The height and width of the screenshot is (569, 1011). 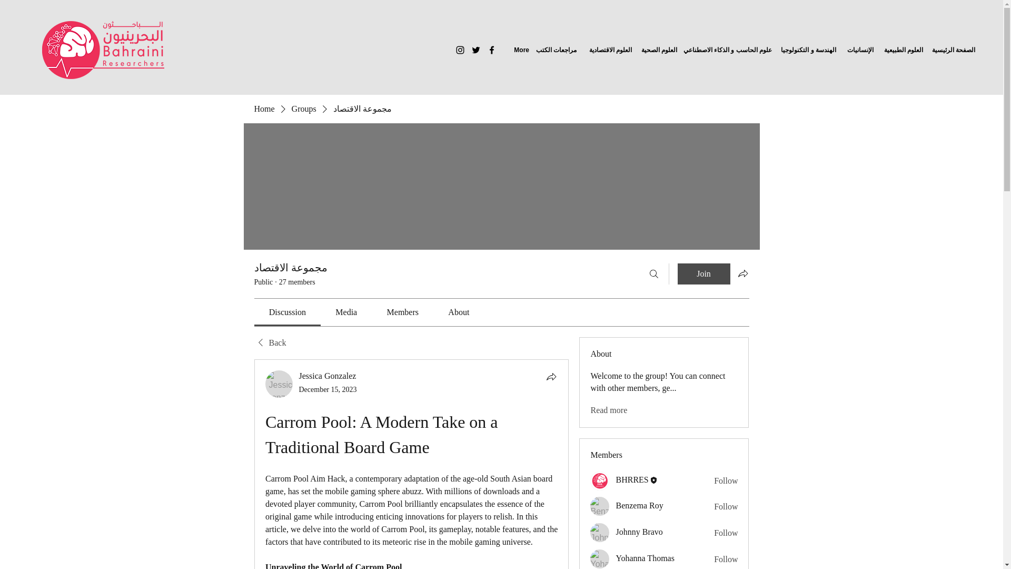 I want to click on Yohanna Thomas, so click(x=600, y=558).